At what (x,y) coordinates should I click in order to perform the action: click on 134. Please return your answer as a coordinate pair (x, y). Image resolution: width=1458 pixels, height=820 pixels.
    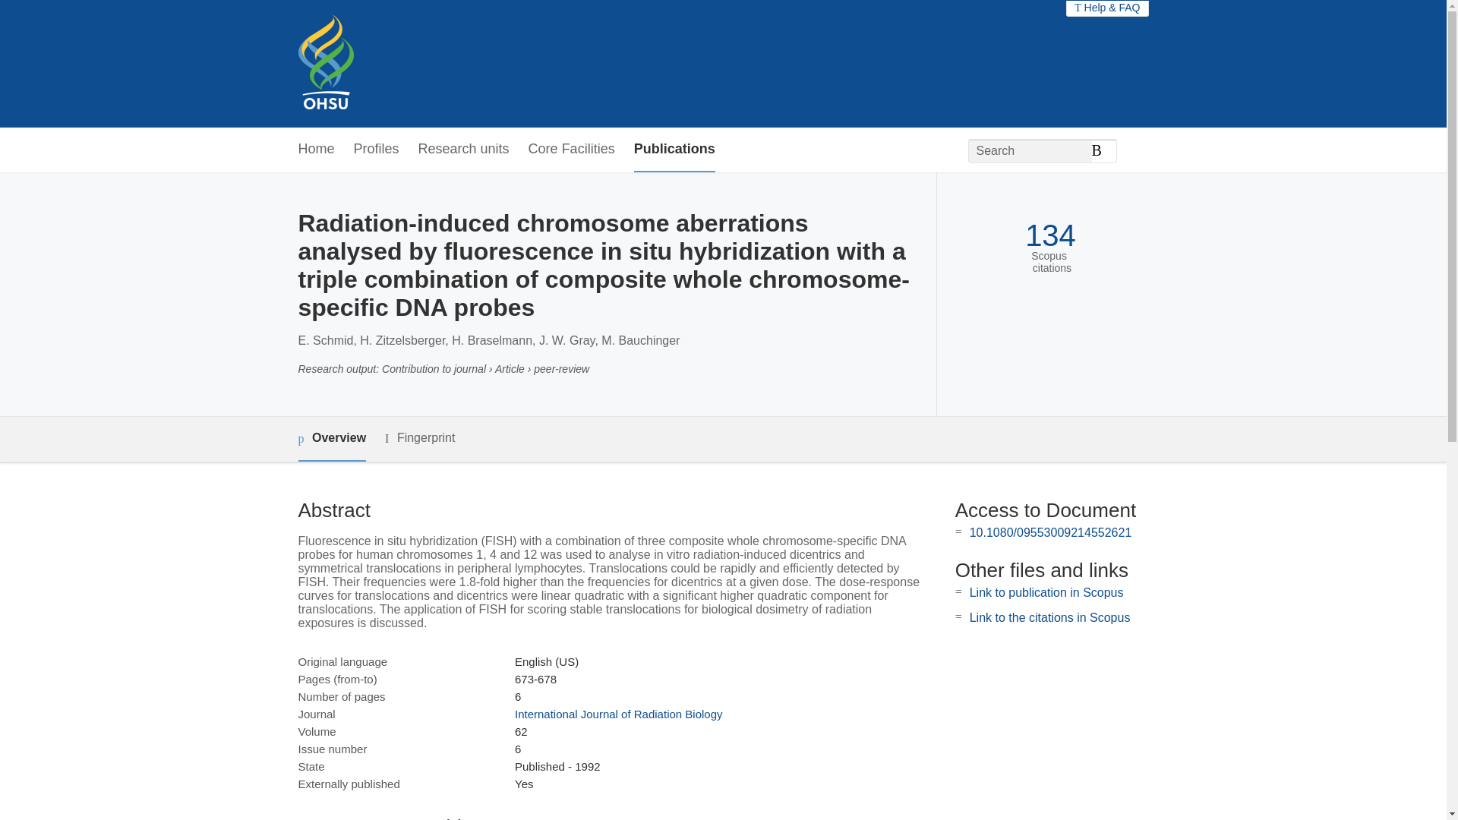
    Looking at the image, I should click on (1049, 235).